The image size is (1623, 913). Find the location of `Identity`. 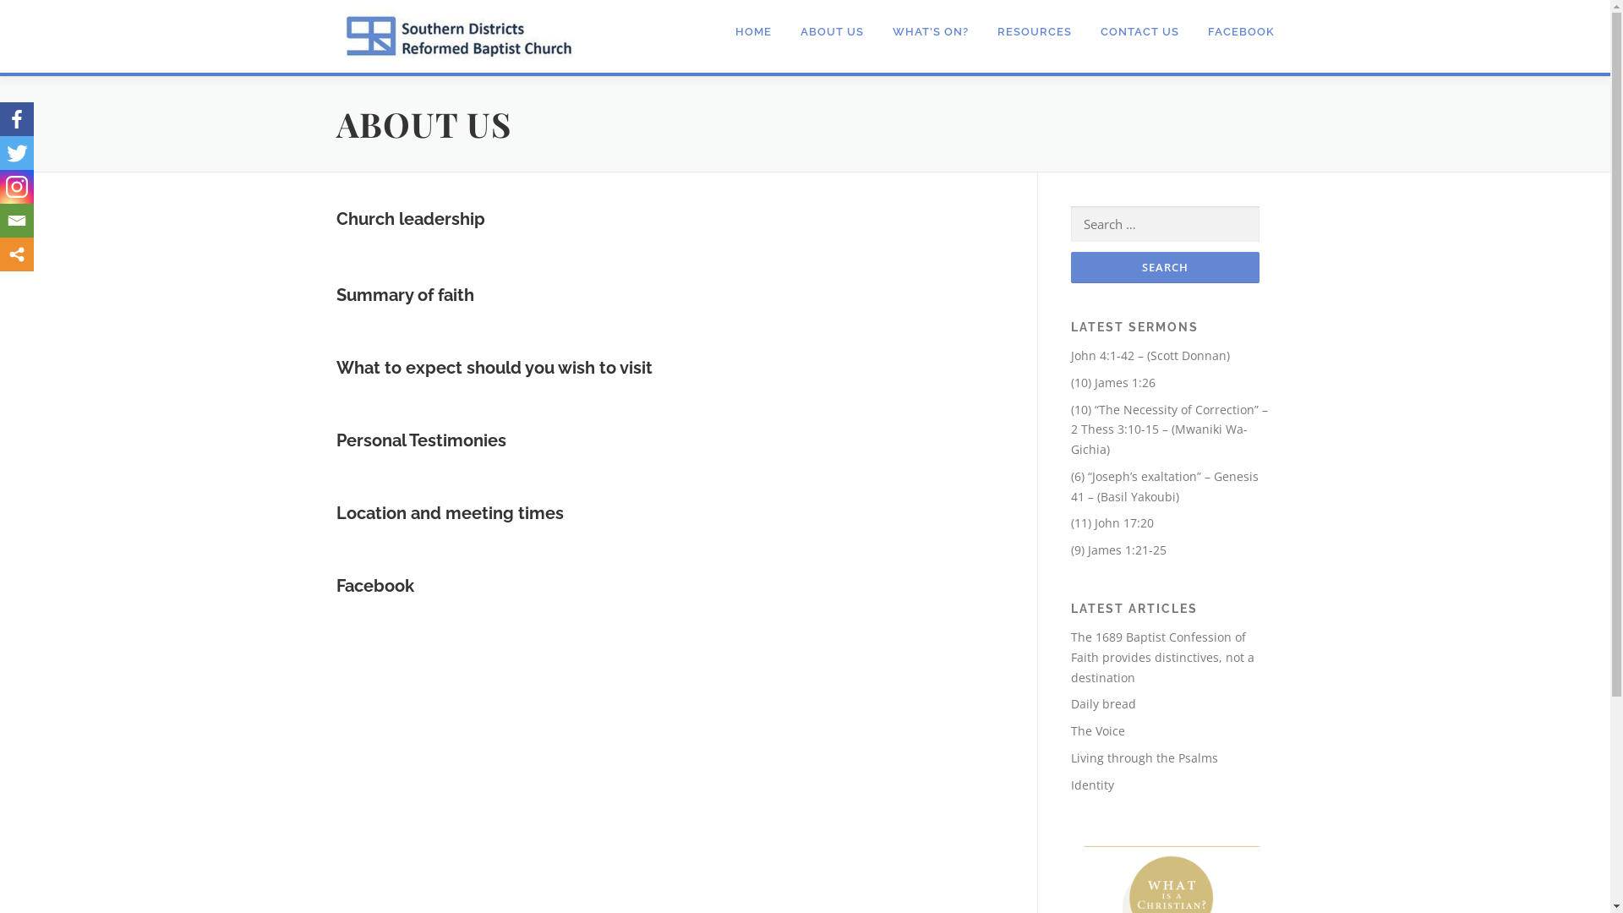

Identity is located at coordinates (1092, 785).